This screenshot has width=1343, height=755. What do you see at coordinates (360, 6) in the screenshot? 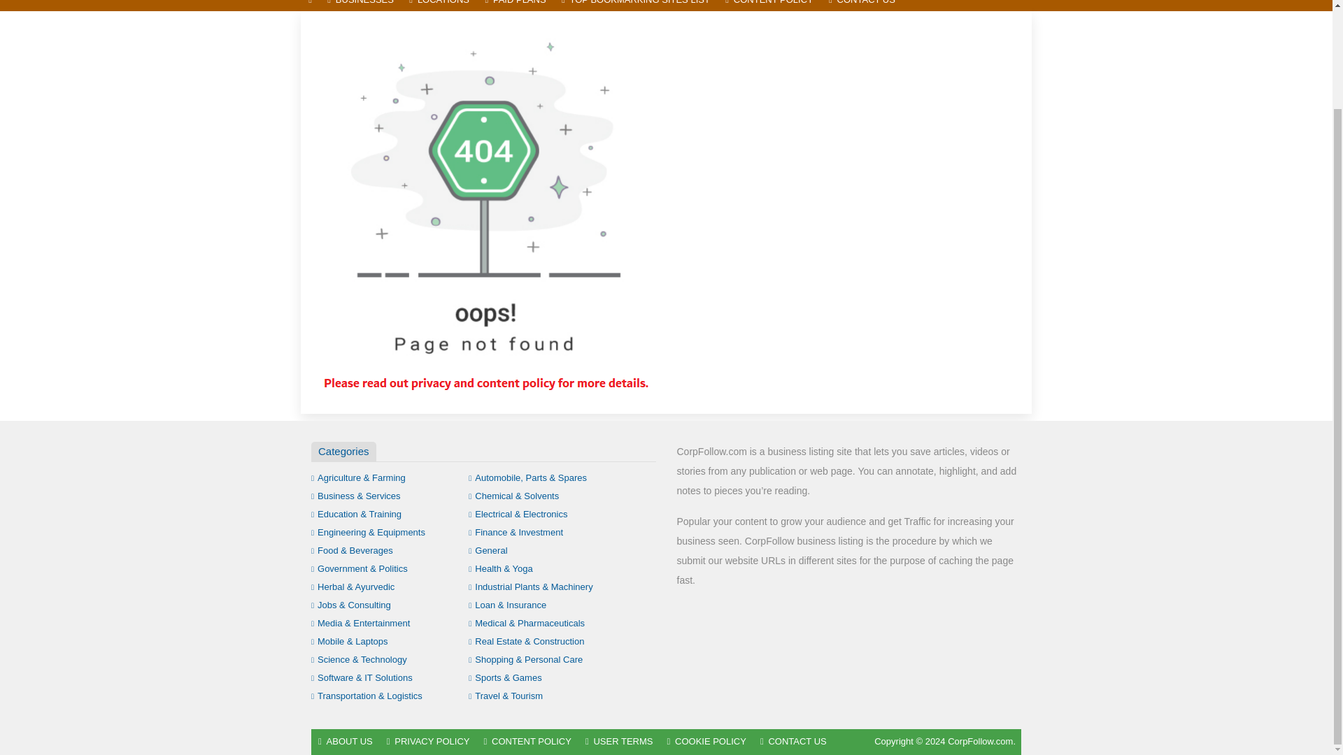
I see `BUSINESSES` at bounding box center [360, 6].